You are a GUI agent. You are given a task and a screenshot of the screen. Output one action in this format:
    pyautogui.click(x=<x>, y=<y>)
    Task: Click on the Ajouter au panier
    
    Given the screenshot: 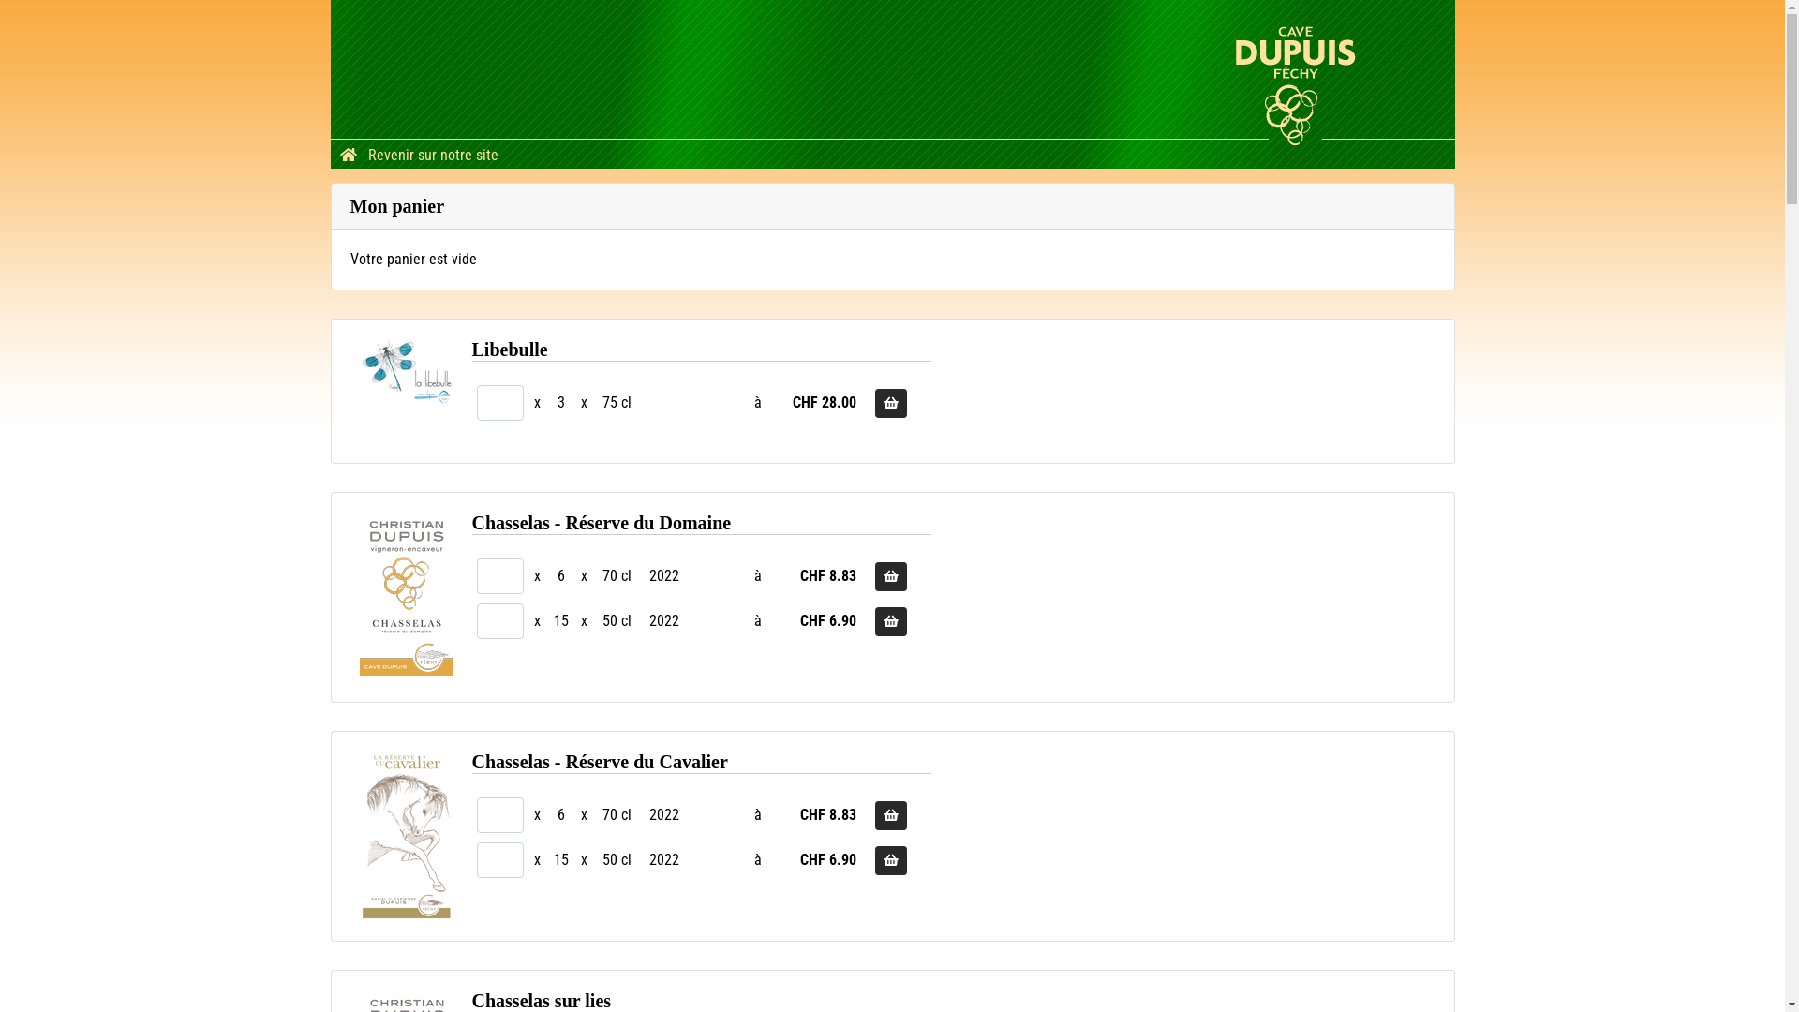 What is the action you would take?
    pyautogui.click(x=891, y=403)
    